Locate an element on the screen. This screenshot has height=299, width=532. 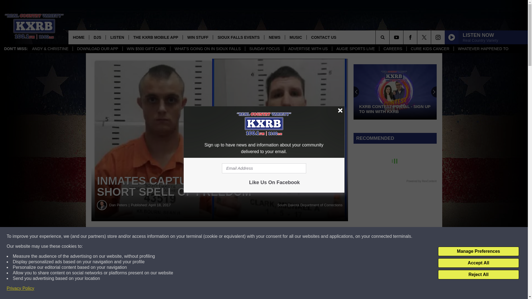
Accept All is located at coordinates (478, 263).